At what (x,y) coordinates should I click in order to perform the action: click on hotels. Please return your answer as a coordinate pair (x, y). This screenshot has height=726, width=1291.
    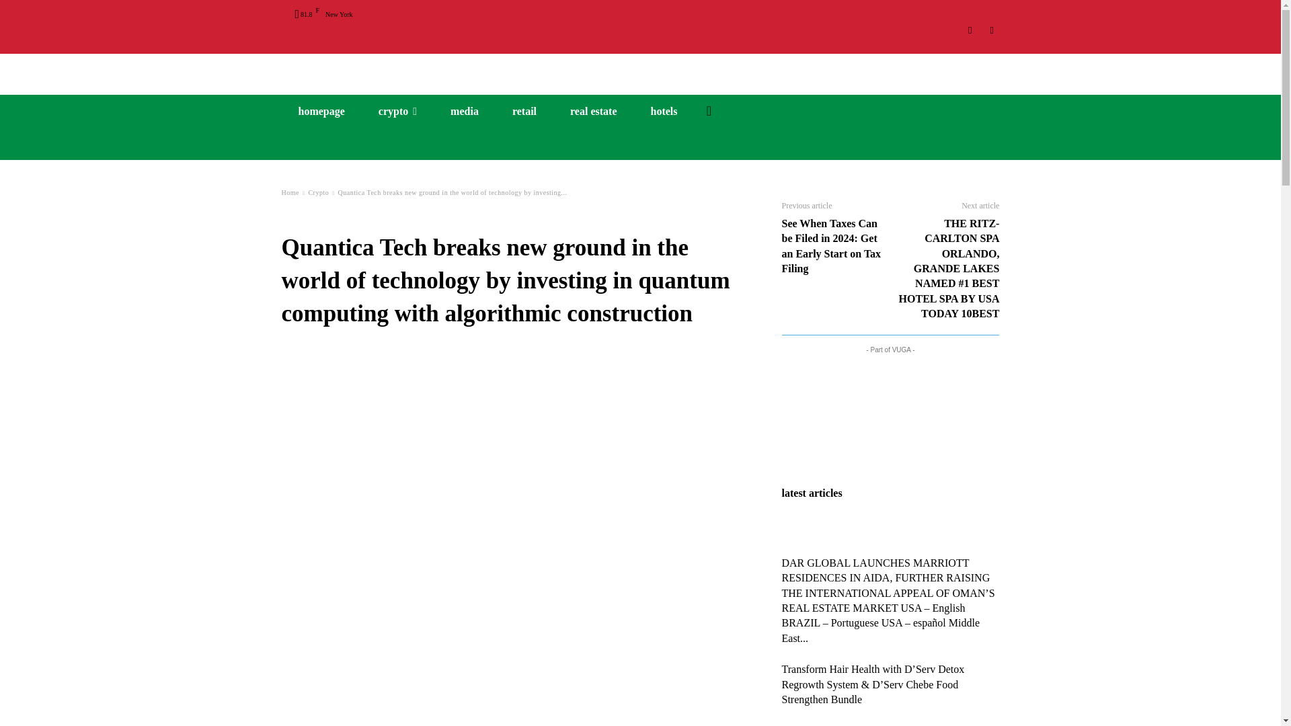
    Looking at the image, I should click on (664, 112).